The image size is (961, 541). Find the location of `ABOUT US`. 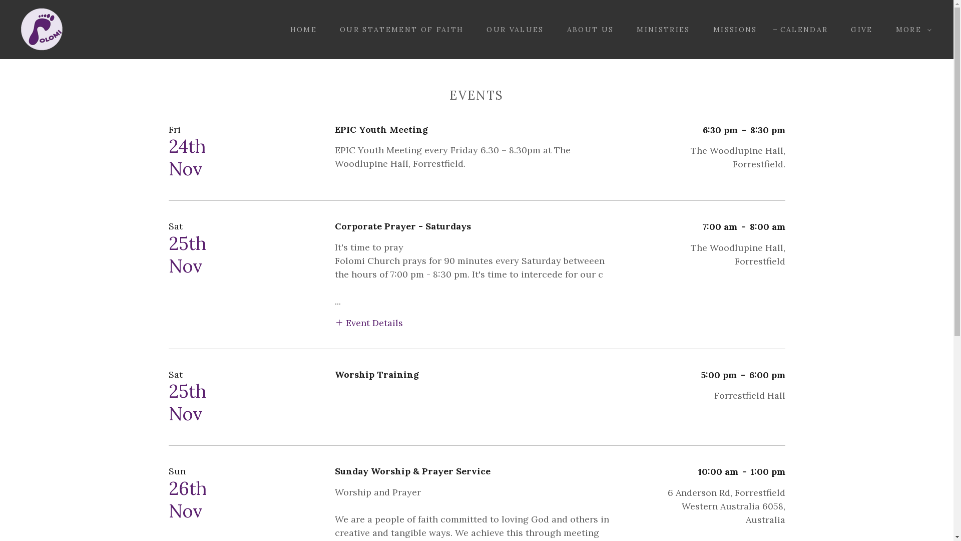

ABOUT US is located at coordinates (587, 30).